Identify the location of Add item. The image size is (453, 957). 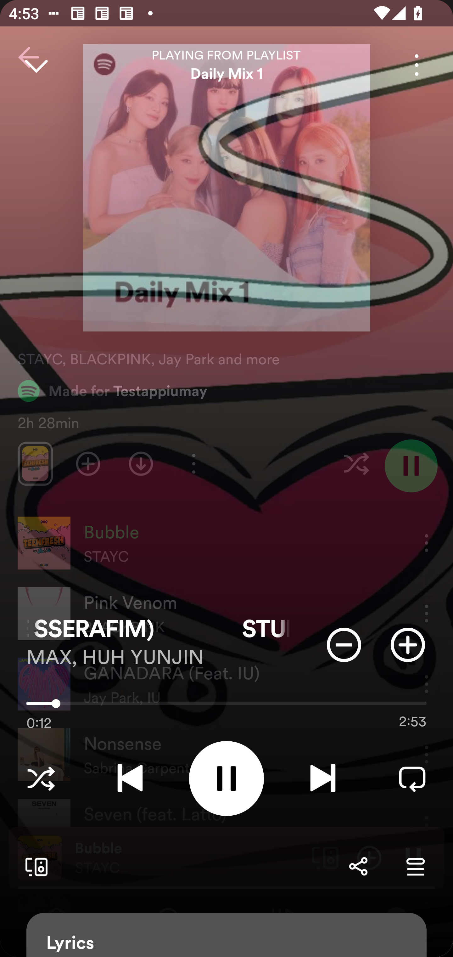
(408, 645).